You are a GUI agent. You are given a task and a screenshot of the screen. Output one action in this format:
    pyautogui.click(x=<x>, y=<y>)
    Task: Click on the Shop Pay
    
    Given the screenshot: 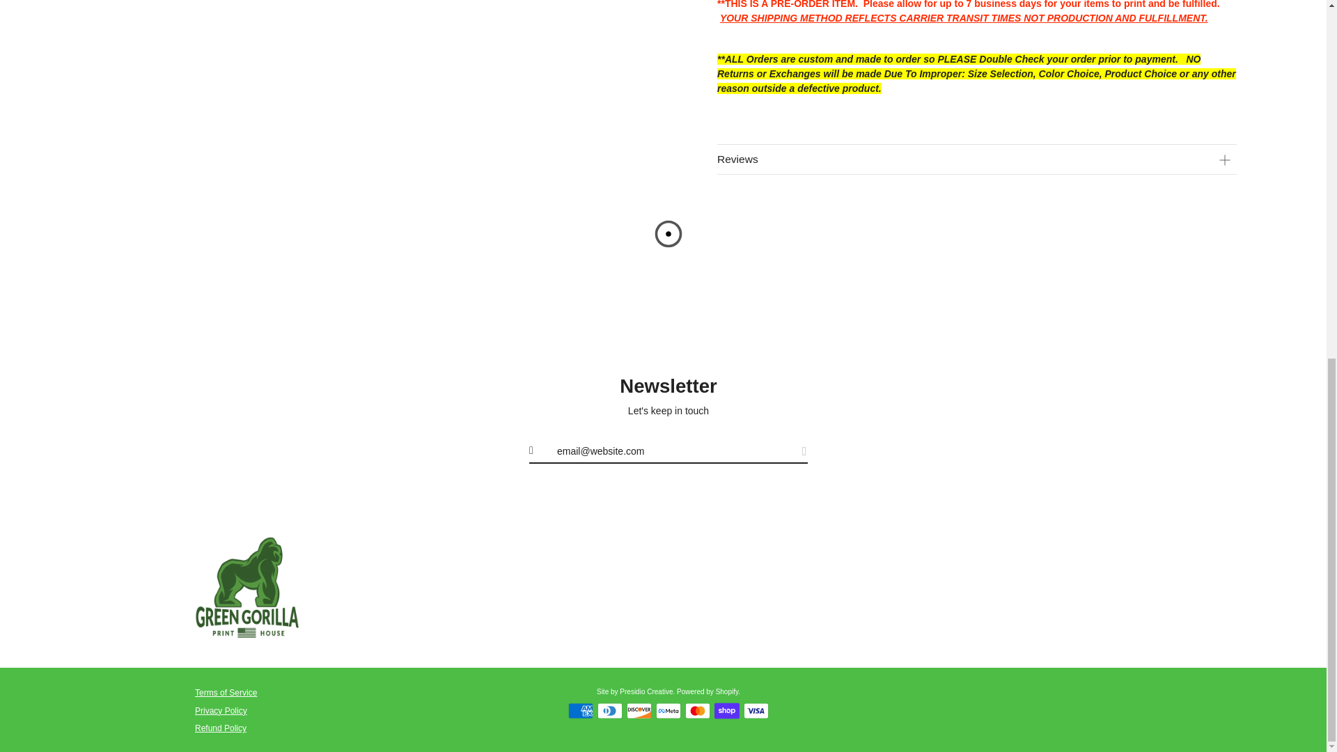 What is the action you would take?
    pyautogui.click(x=726, y=710)
    